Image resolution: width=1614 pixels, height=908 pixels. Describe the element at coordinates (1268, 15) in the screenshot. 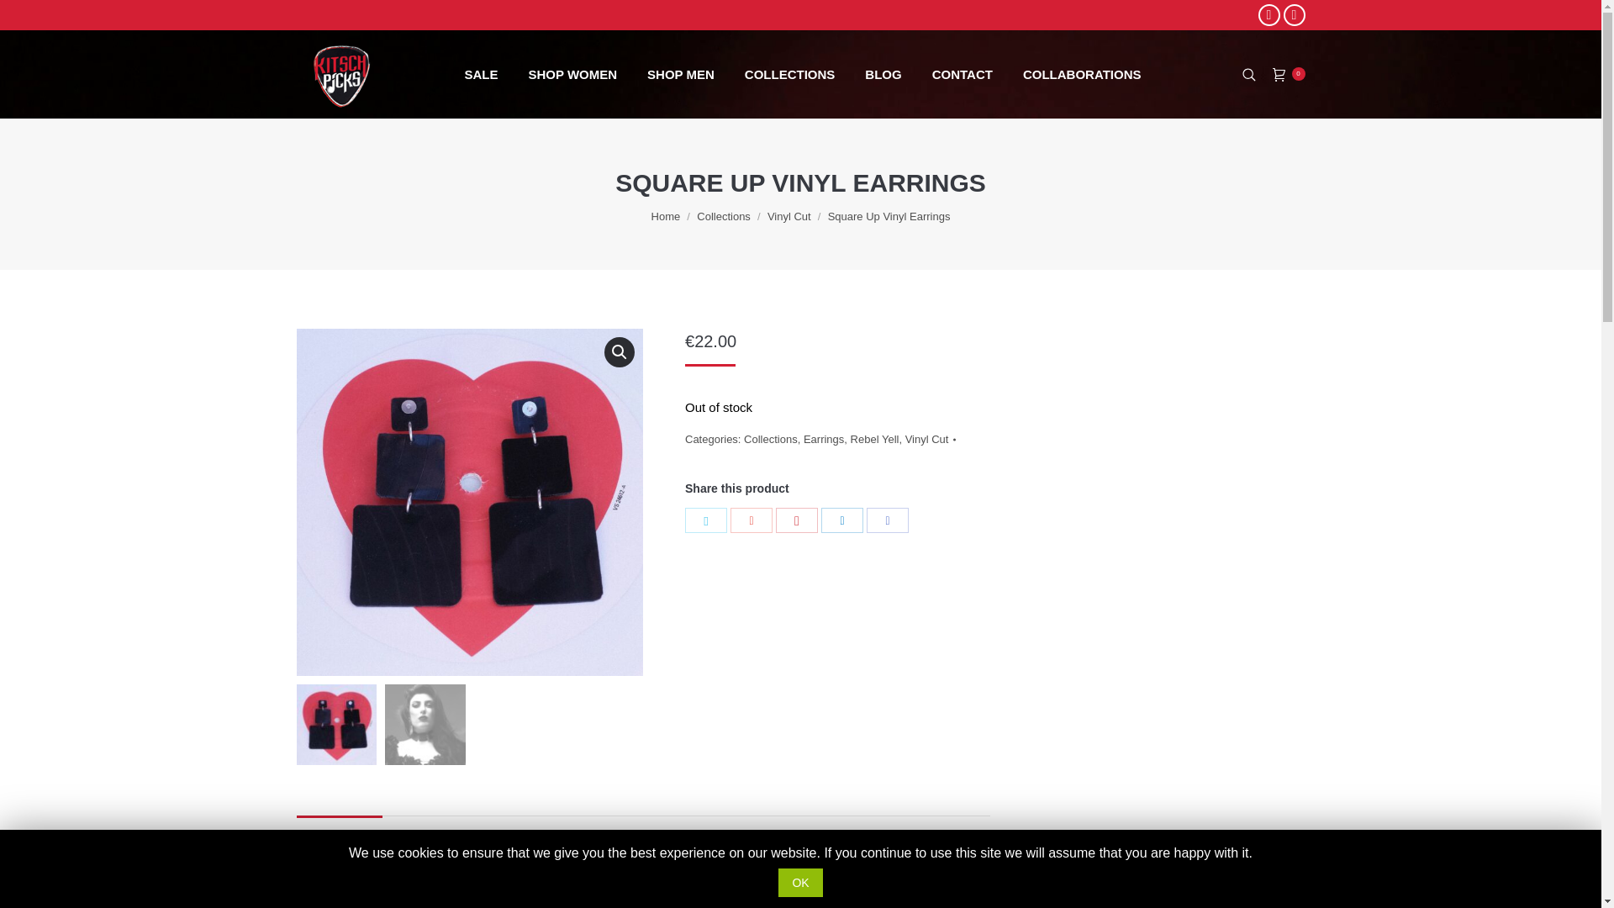

I see `Facebook` at that location.